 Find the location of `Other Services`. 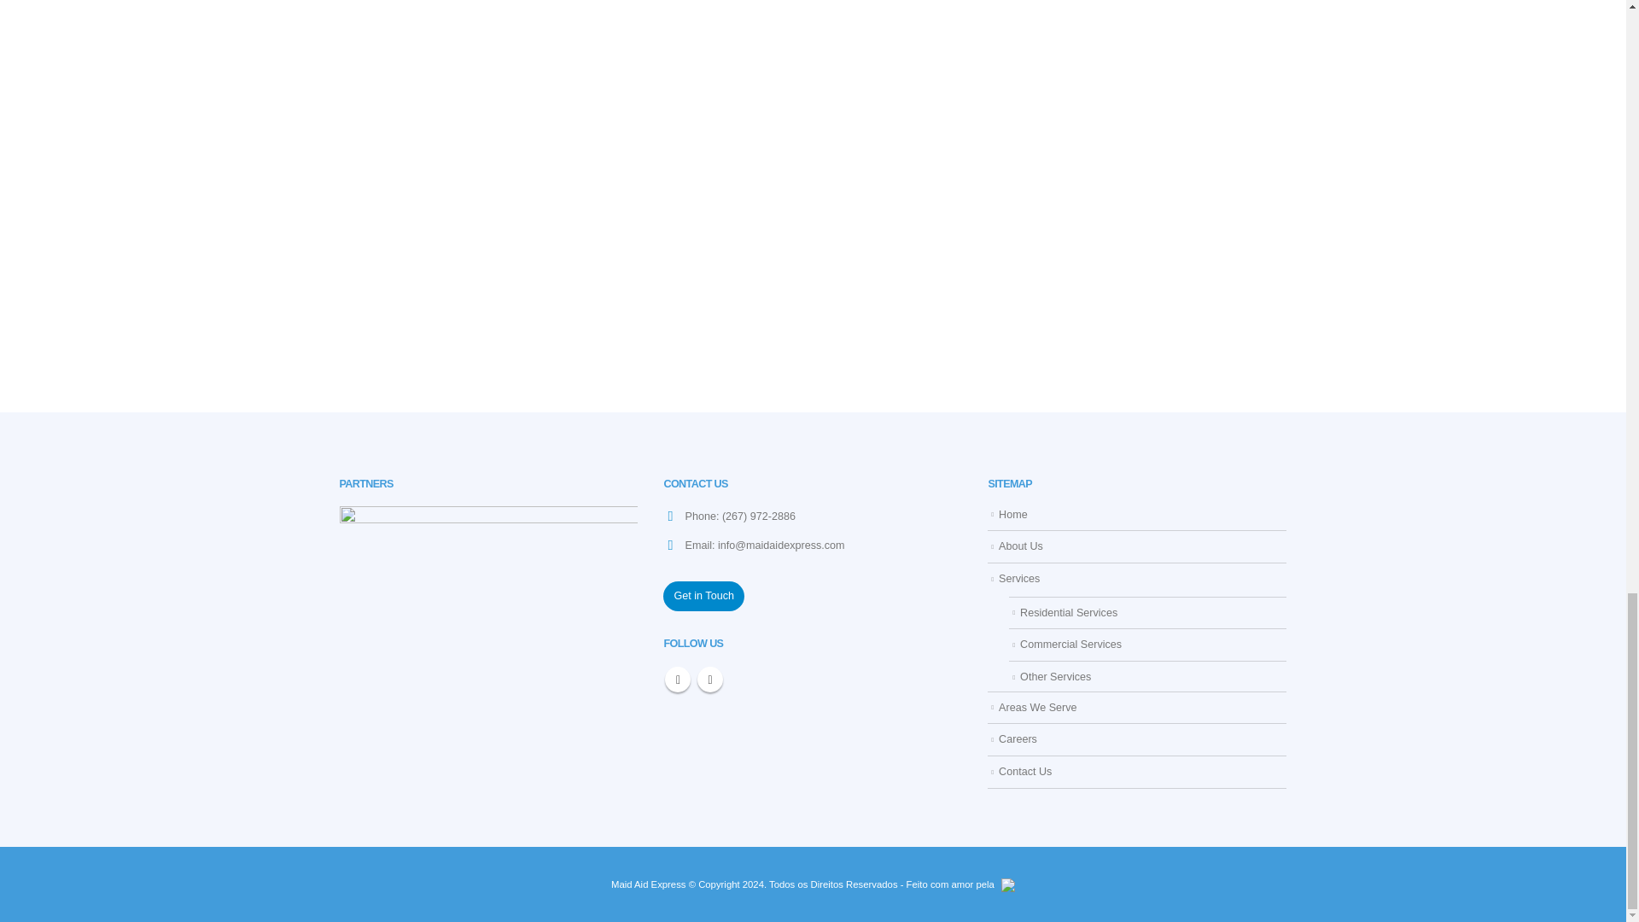

Other Services is located at coordinates (1055, 677).